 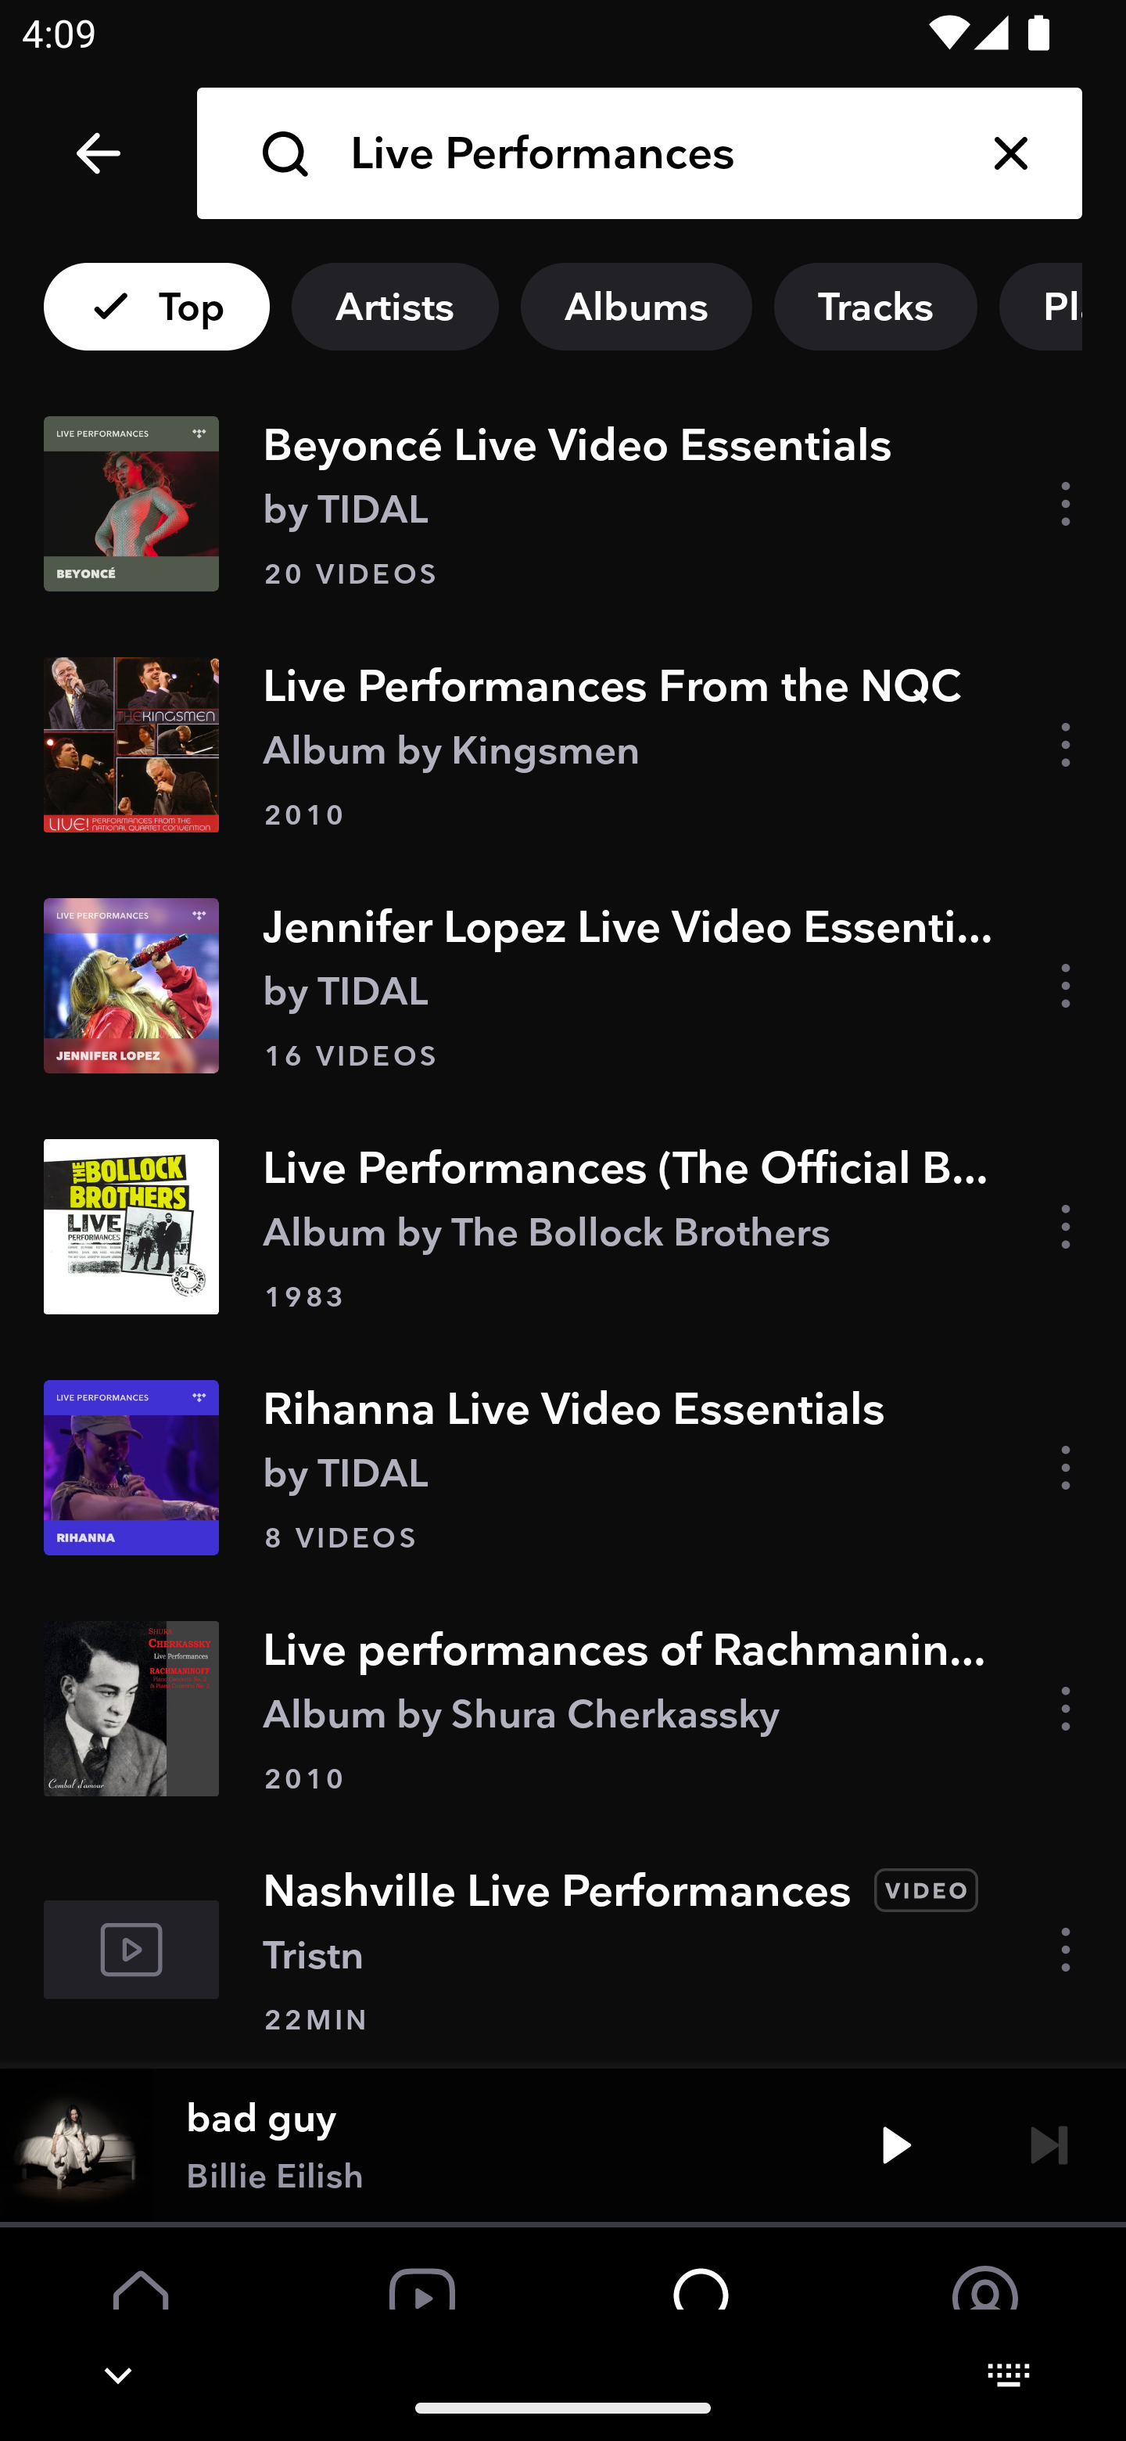 I want to click on Playlist options menu, so click(x=1068, y=1468).